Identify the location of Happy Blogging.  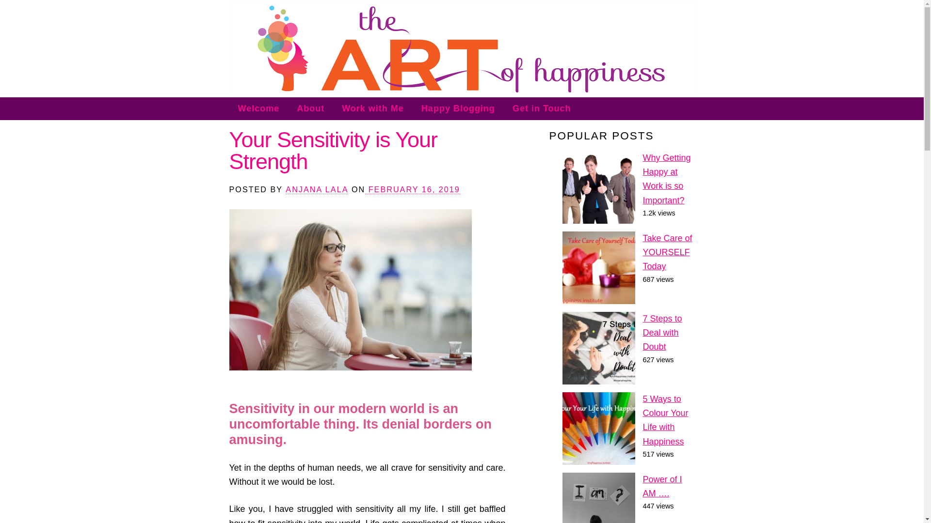
(458, 108).